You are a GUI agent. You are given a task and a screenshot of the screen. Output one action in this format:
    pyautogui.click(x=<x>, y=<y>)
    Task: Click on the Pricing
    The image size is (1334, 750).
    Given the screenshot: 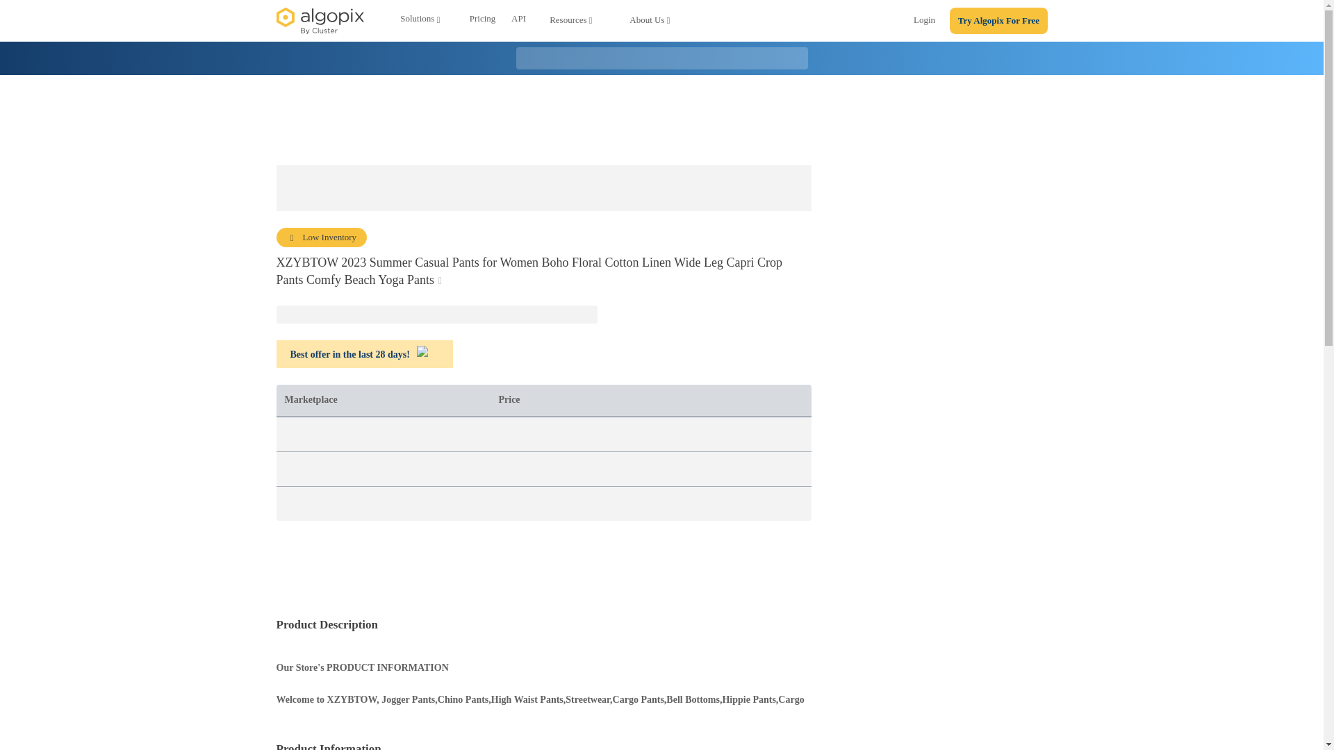 What is the action you would take?
    pyautogui.click(x=482, y=21)
    